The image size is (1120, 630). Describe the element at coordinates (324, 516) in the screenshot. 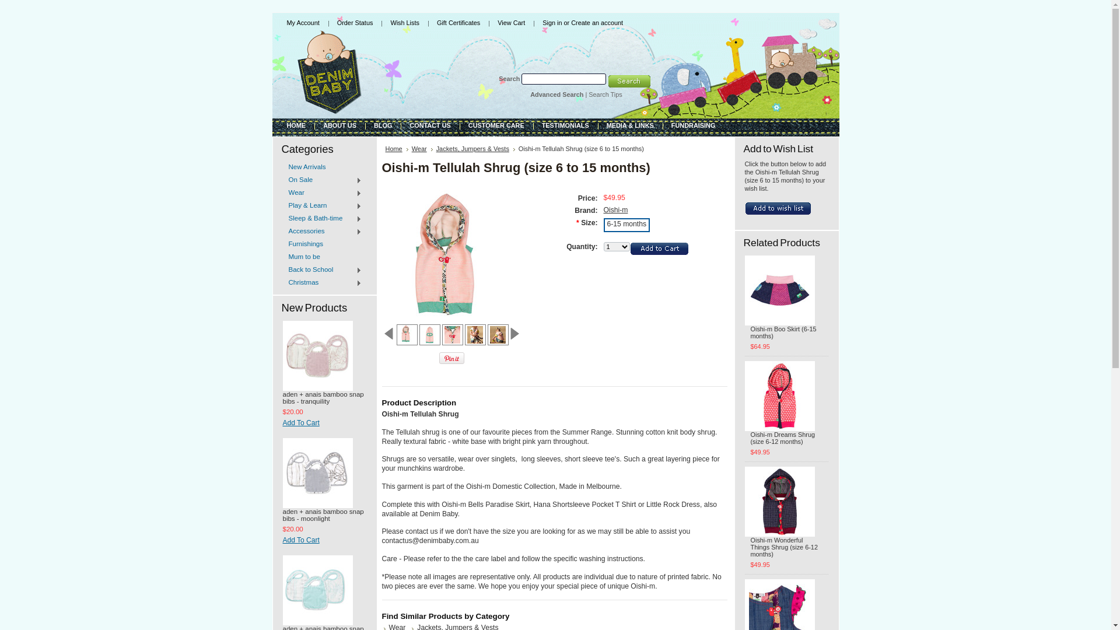

I see `aden + anais bamboo snap bibs - moonlight` at that location.